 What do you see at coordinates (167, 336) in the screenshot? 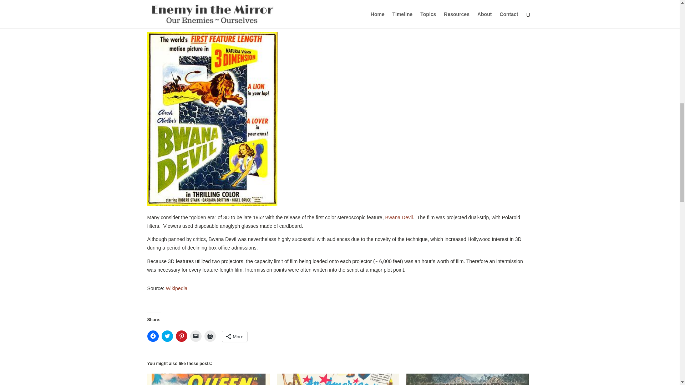
I see `Click to share on Twitter` at bounding box center [167, 336].